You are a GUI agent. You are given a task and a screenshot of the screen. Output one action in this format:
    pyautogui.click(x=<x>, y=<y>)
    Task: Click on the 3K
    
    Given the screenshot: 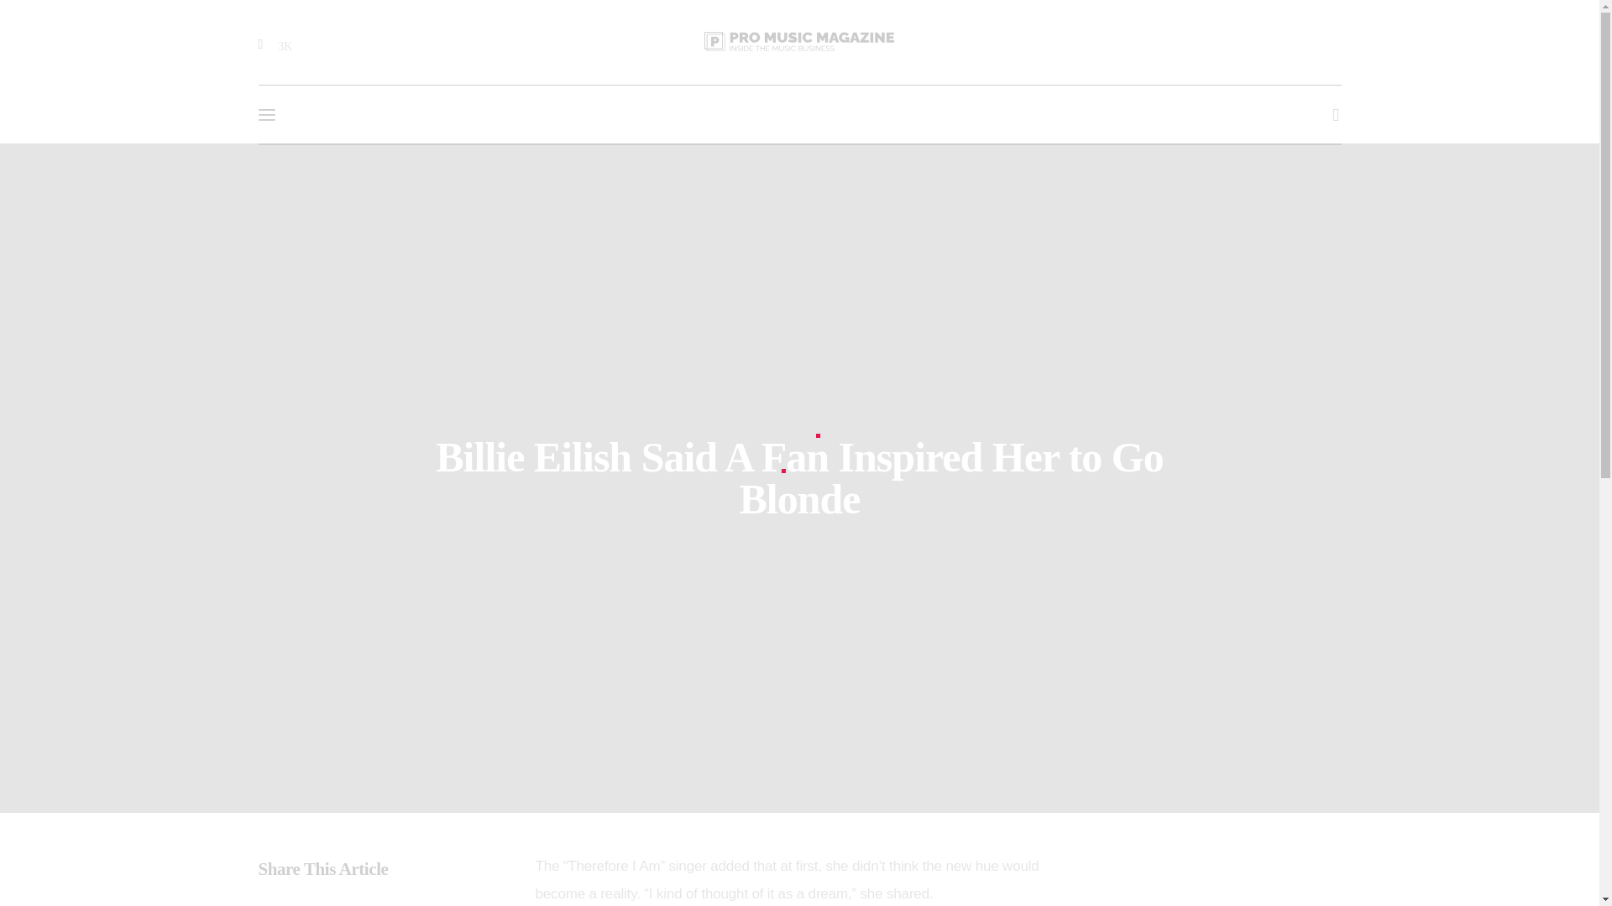 What is the action you would take?
    pyautogui.click(x=277, y=44)
    